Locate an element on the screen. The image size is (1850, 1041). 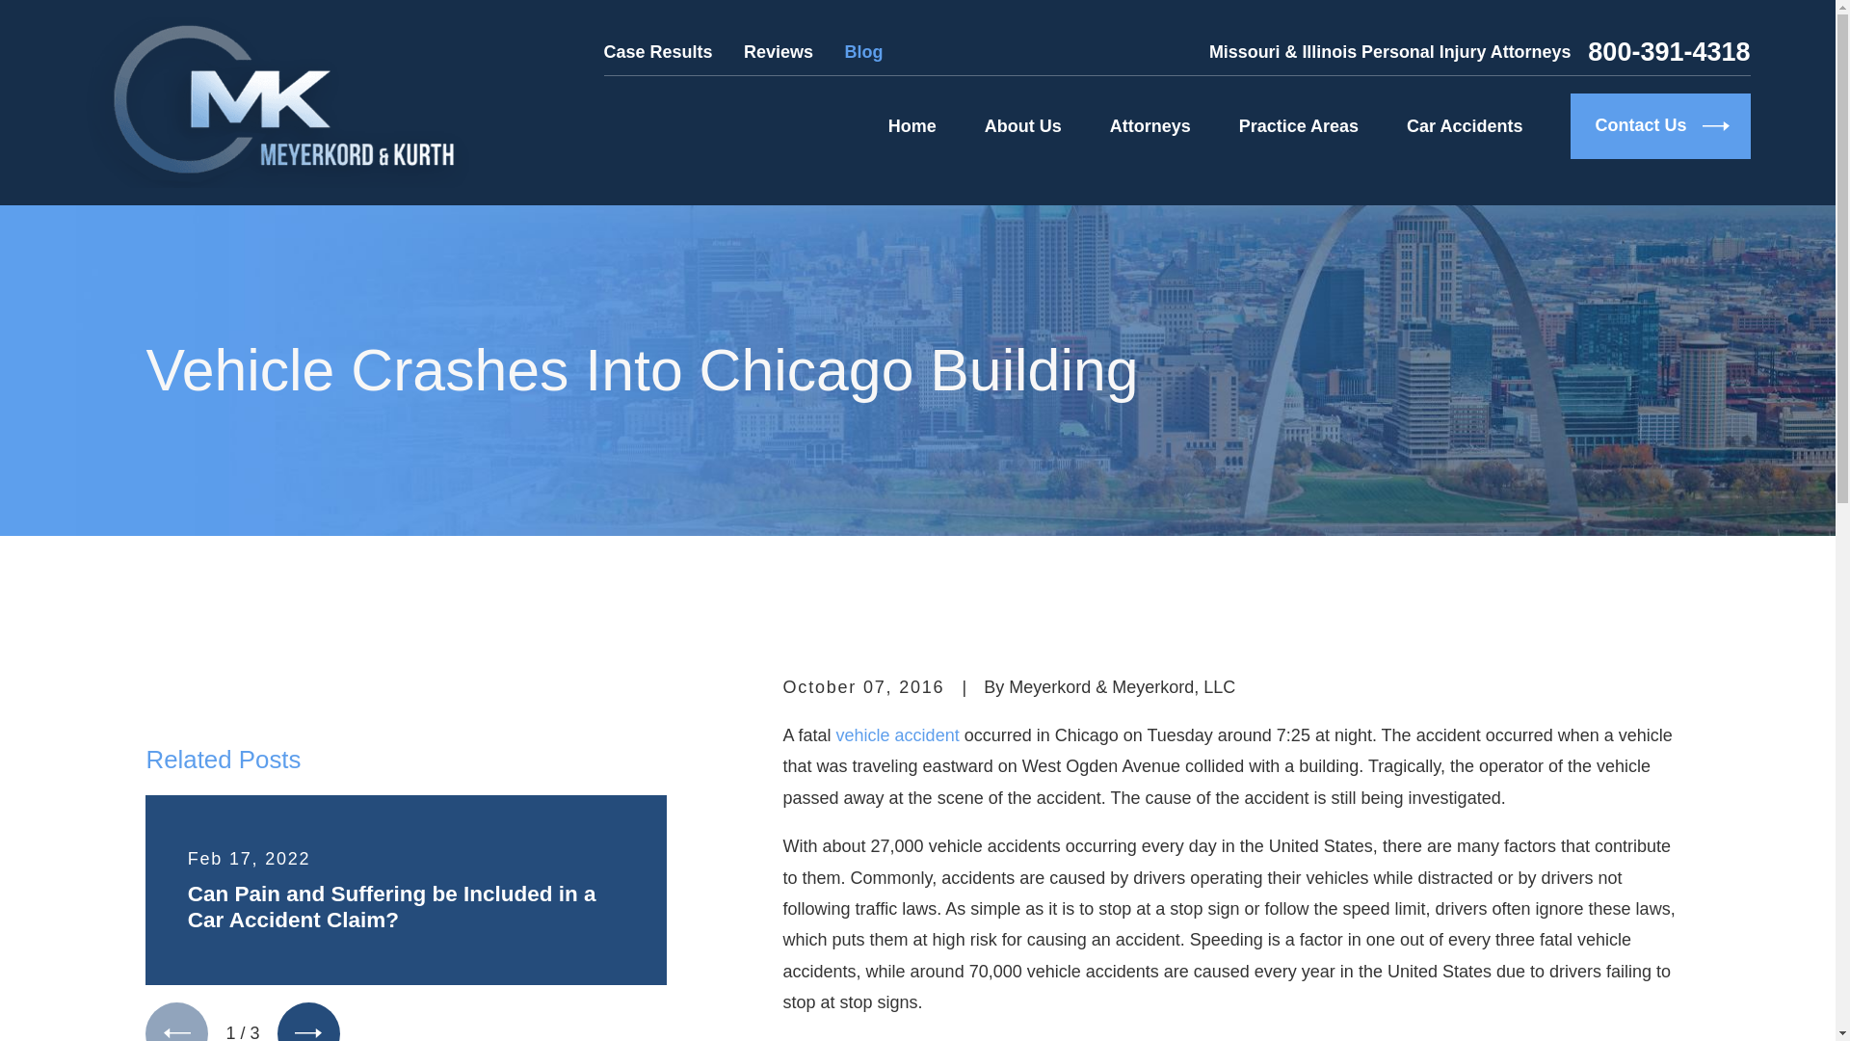
Home is located at coordinates (276, 102).